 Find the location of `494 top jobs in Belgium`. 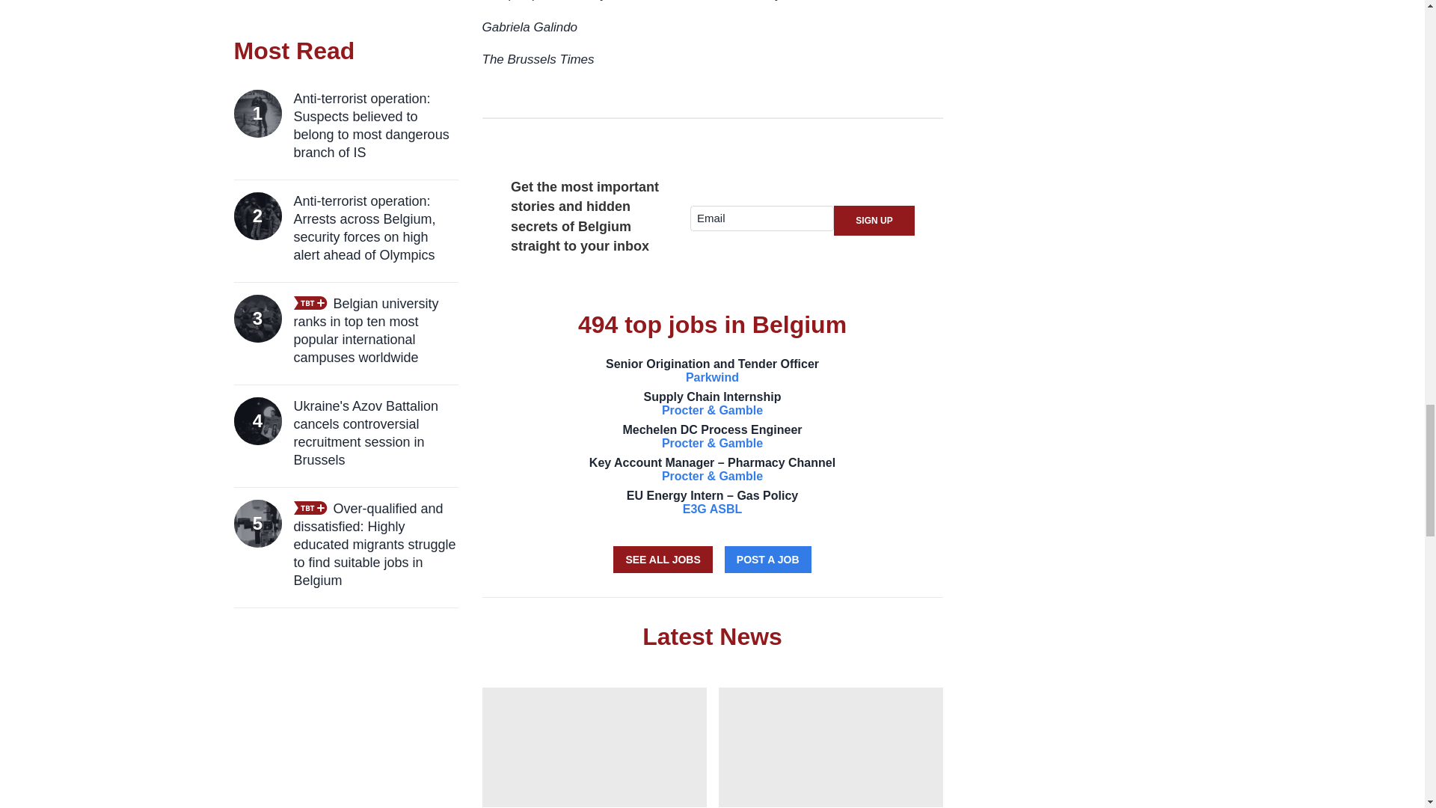

494 top jobs in Belgium is located at coordinates (663, 560).